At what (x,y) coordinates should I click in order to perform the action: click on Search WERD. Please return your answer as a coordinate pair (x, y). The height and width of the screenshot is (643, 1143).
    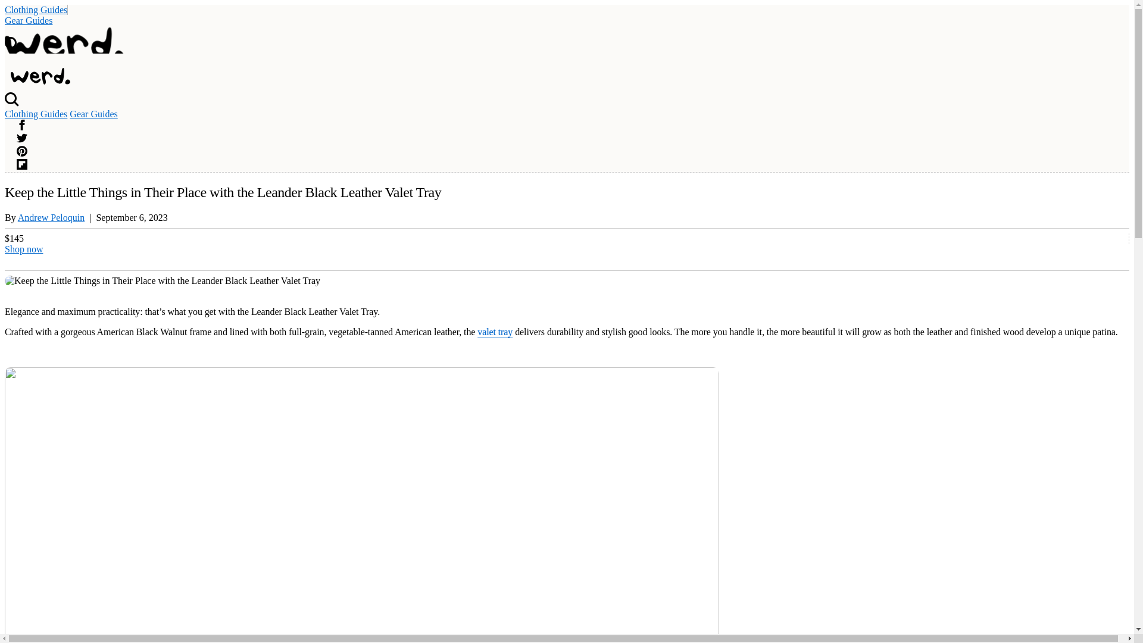
    Looking at the image, I should click on (12, 48).